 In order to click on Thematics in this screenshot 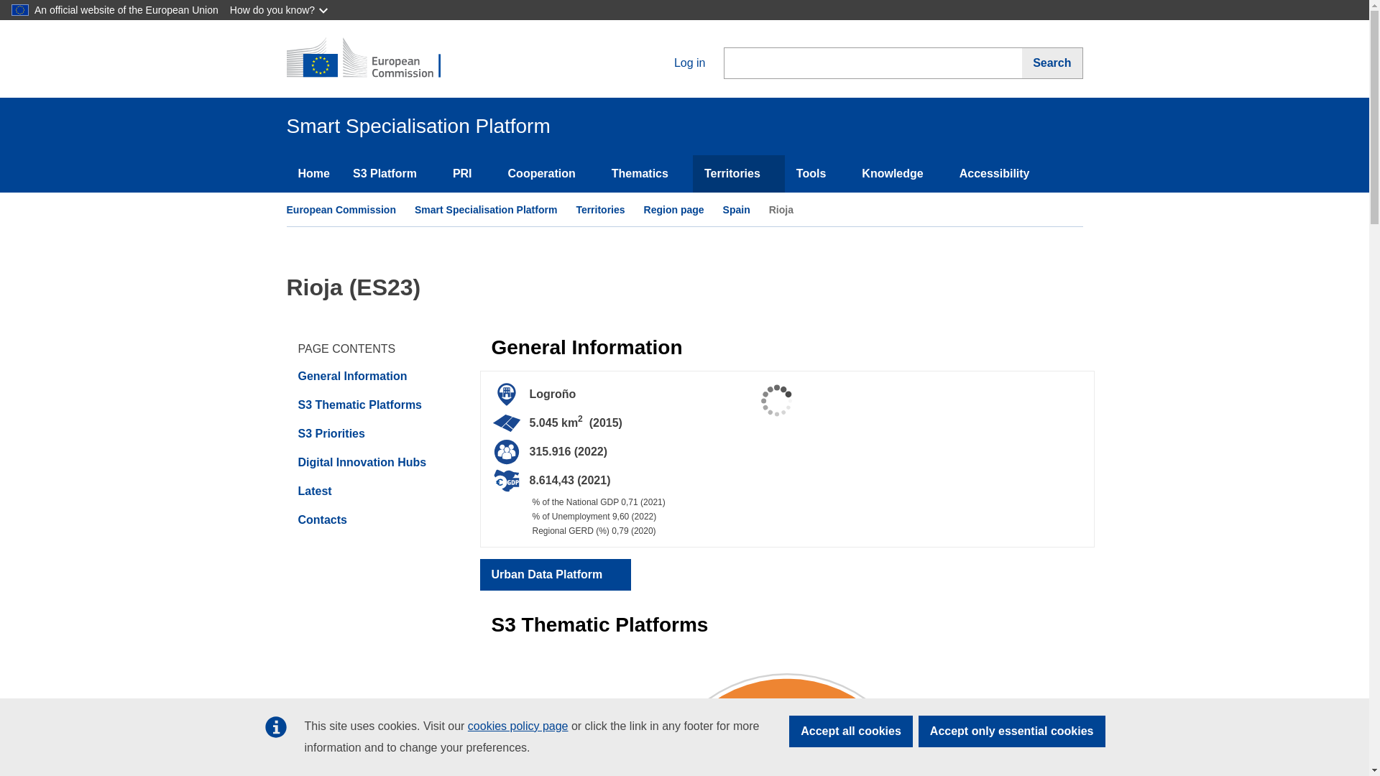, I will do `click(646, 174)`.